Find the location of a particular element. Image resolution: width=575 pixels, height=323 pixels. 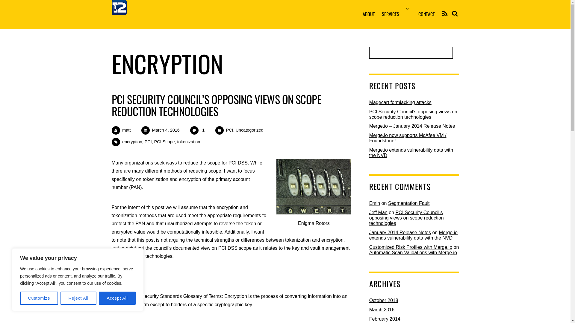

Reject All is located at coordinates (78, 298).